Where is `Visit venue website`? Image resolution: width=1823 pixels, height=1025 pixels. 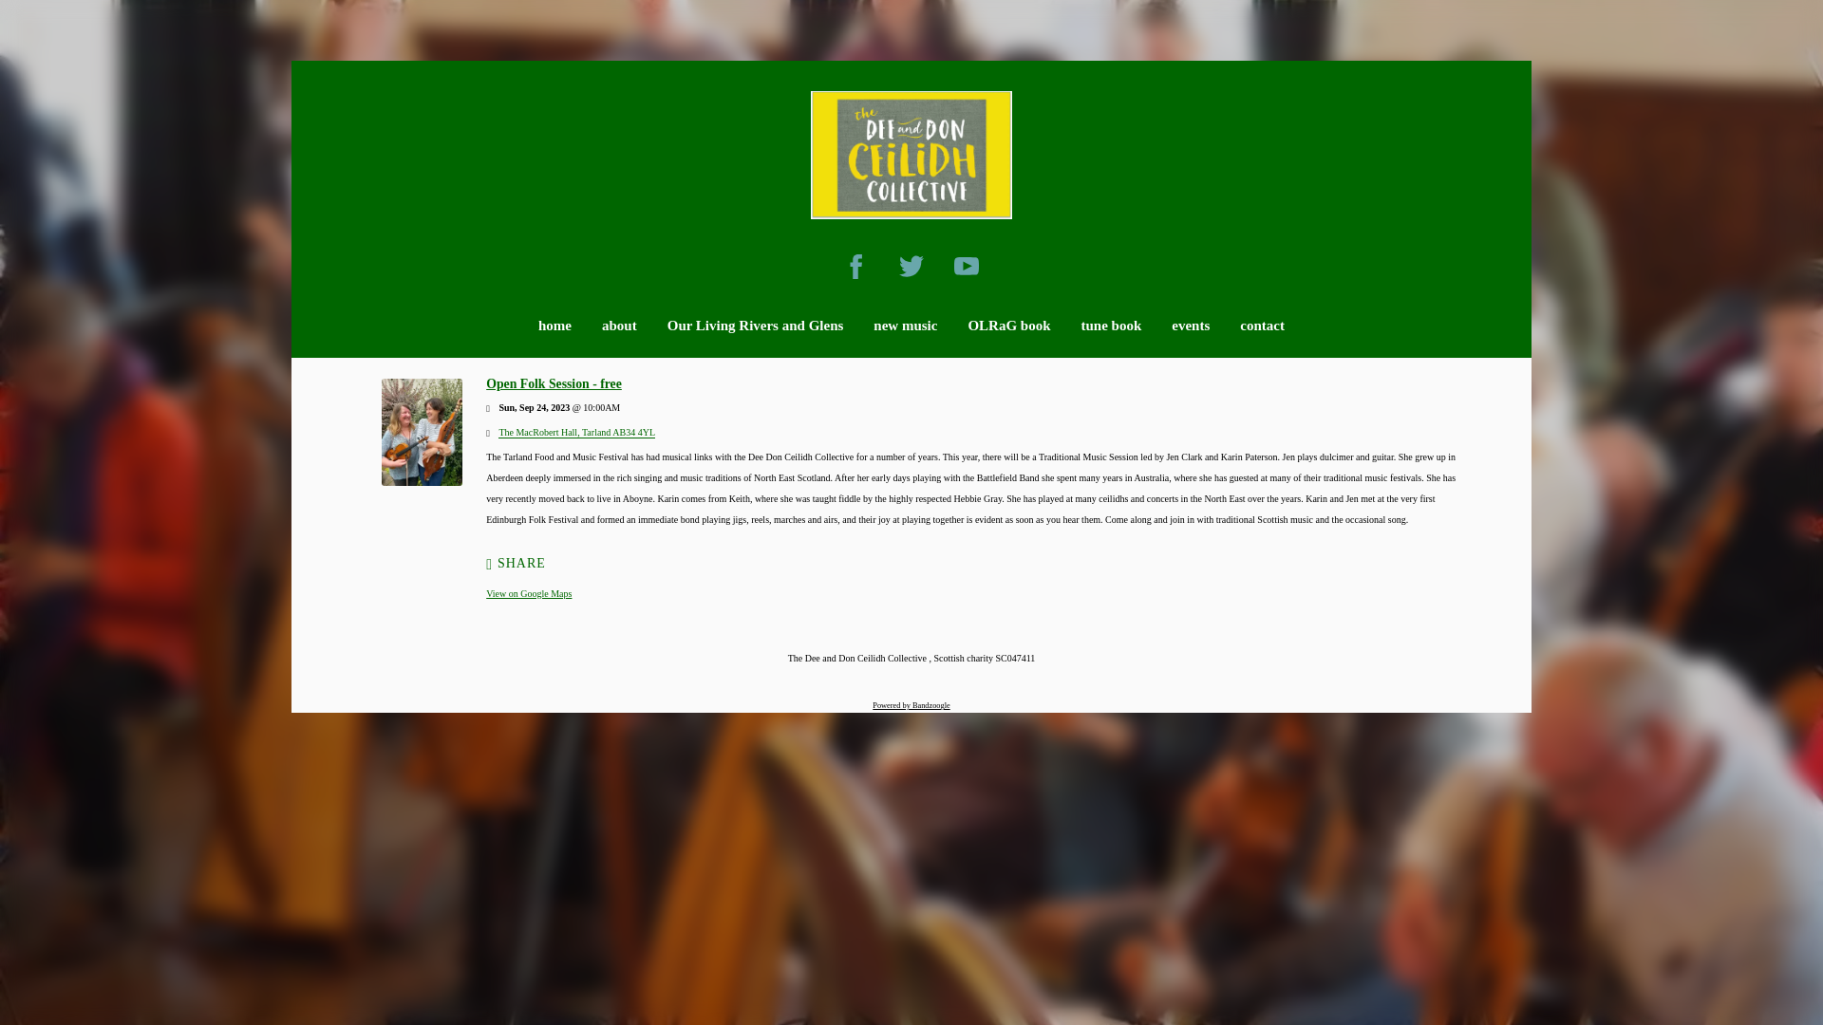
Visit venue website is located at coordinates (575, 433).